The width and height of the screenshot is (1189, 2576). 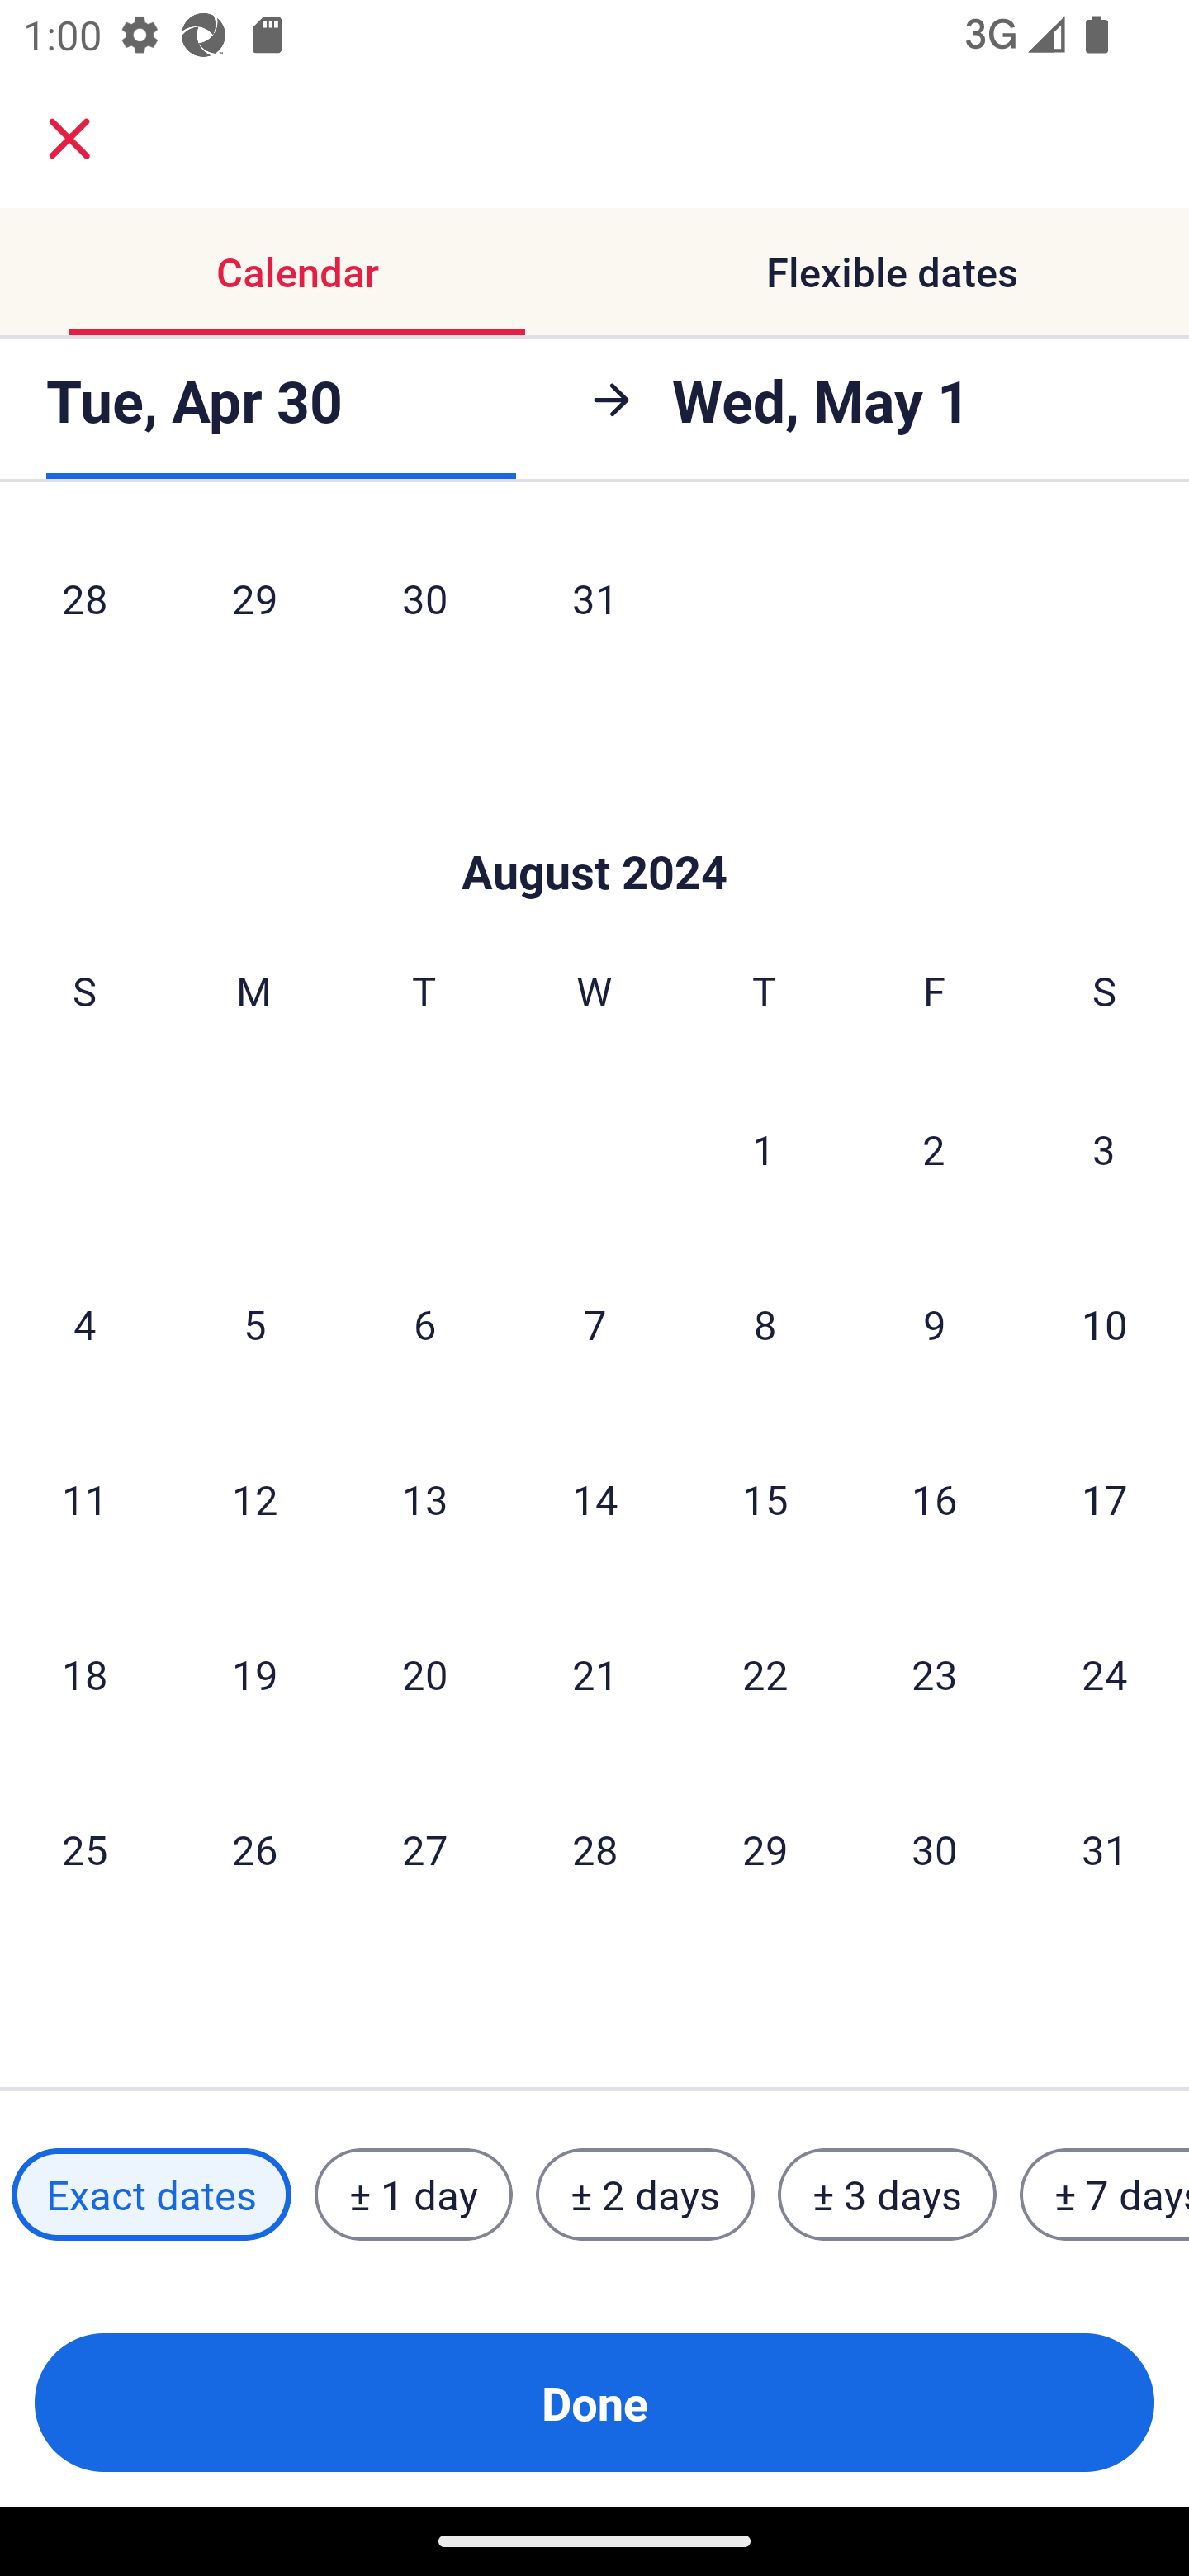 What do you see at coordinates (765, 1674) in the screenshot?
I see `22 Thursday, August 22, 2024` at bounding box center [765, 1674].